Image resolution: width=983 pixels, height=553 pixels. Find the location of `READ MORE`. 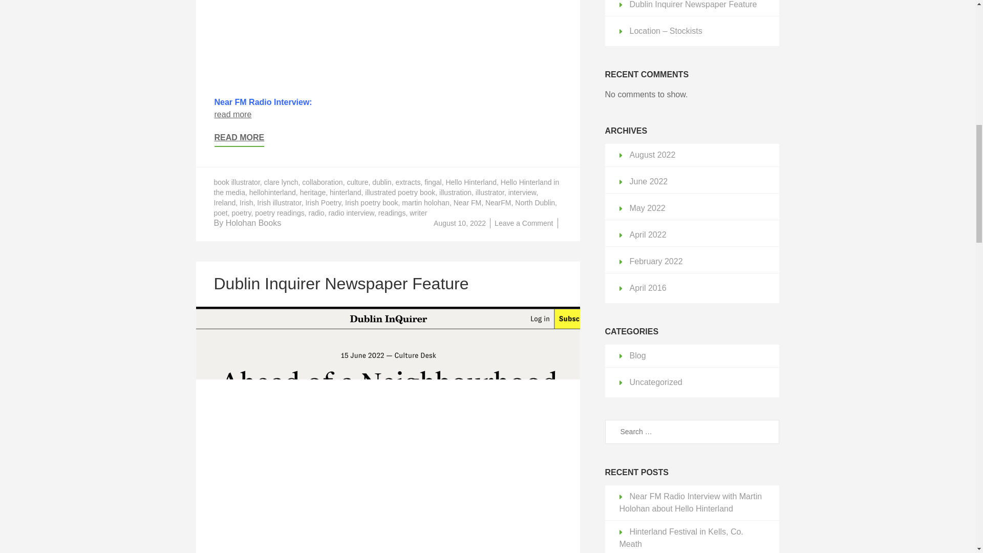

READ MORE is located at coordinates (239, 140).